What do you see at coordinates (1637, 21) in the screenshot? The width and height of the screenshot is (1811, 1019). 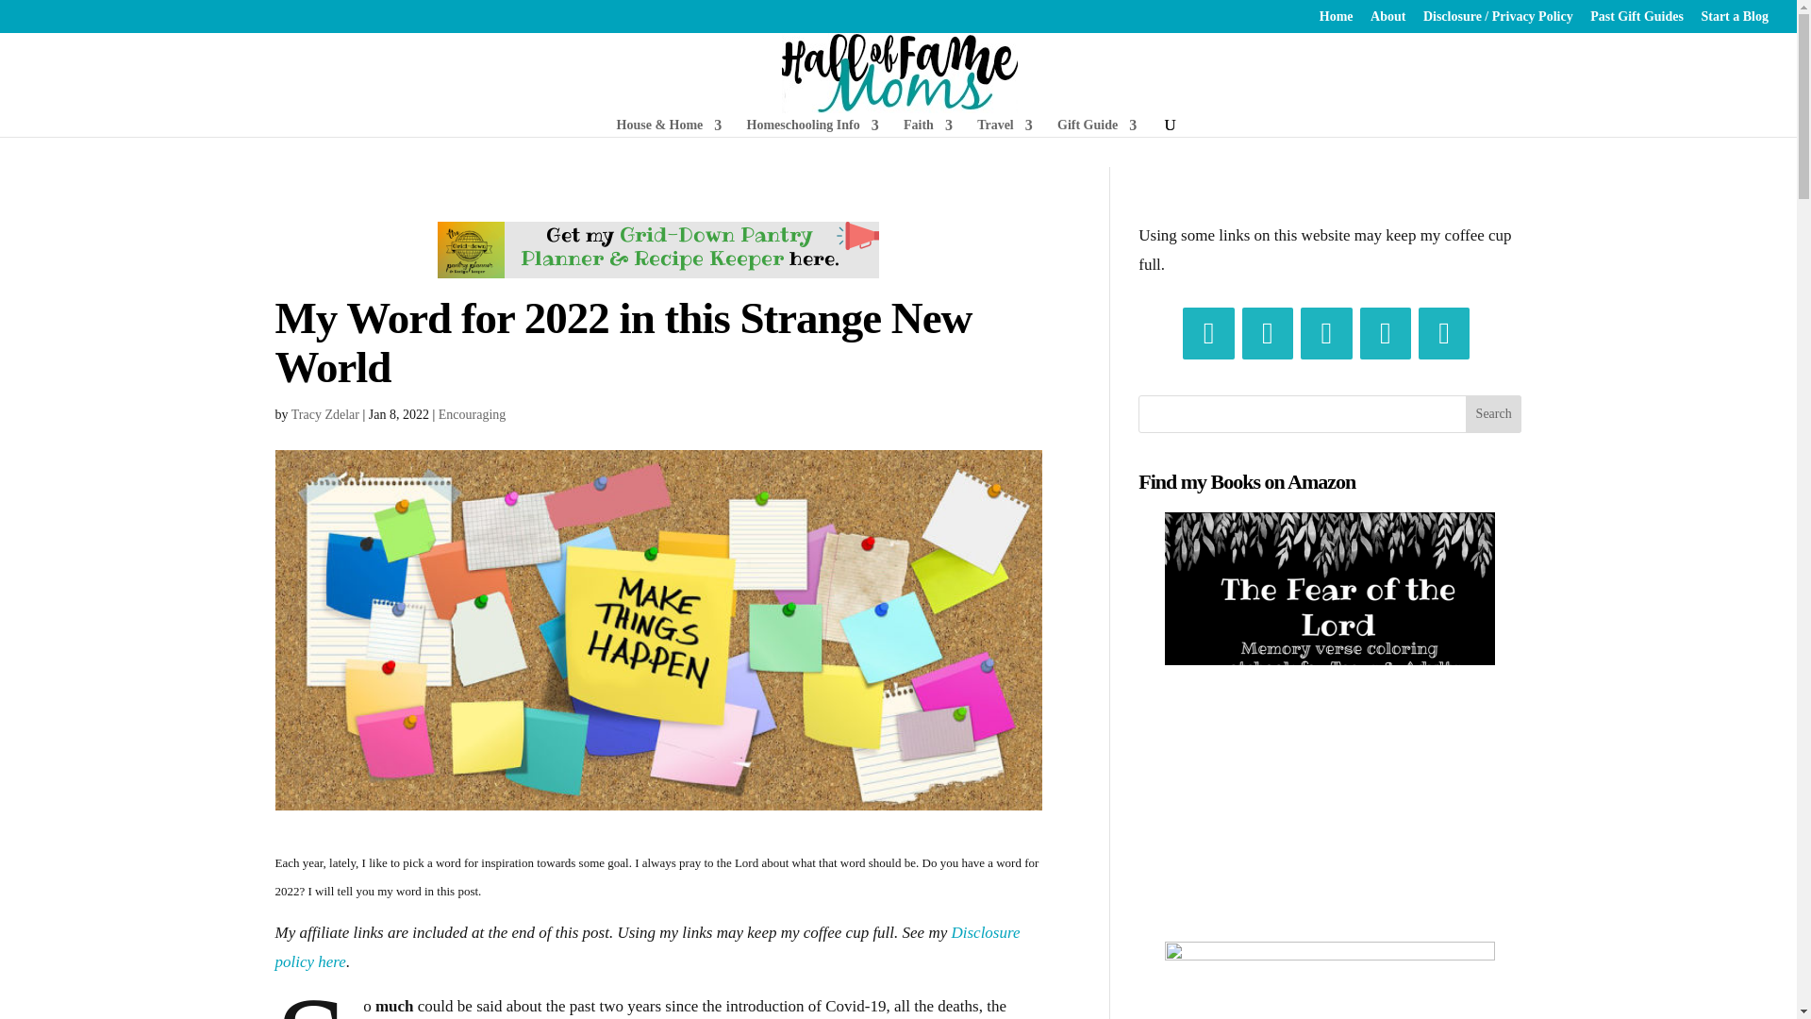 I see `Past Gift Guides` at bounding box center [1637, 21].